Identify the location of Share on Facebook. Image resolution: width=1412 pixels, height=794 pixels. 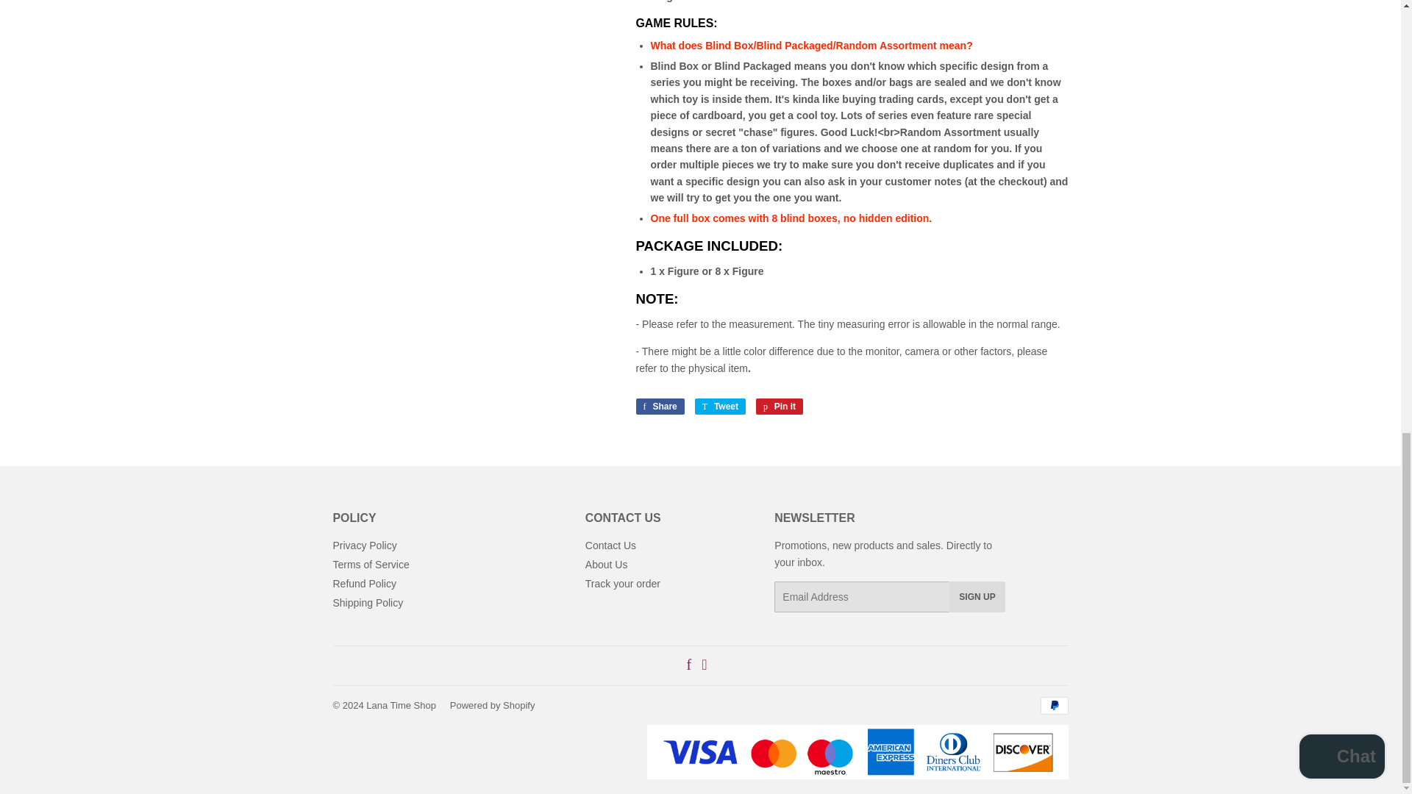
(659, 406).